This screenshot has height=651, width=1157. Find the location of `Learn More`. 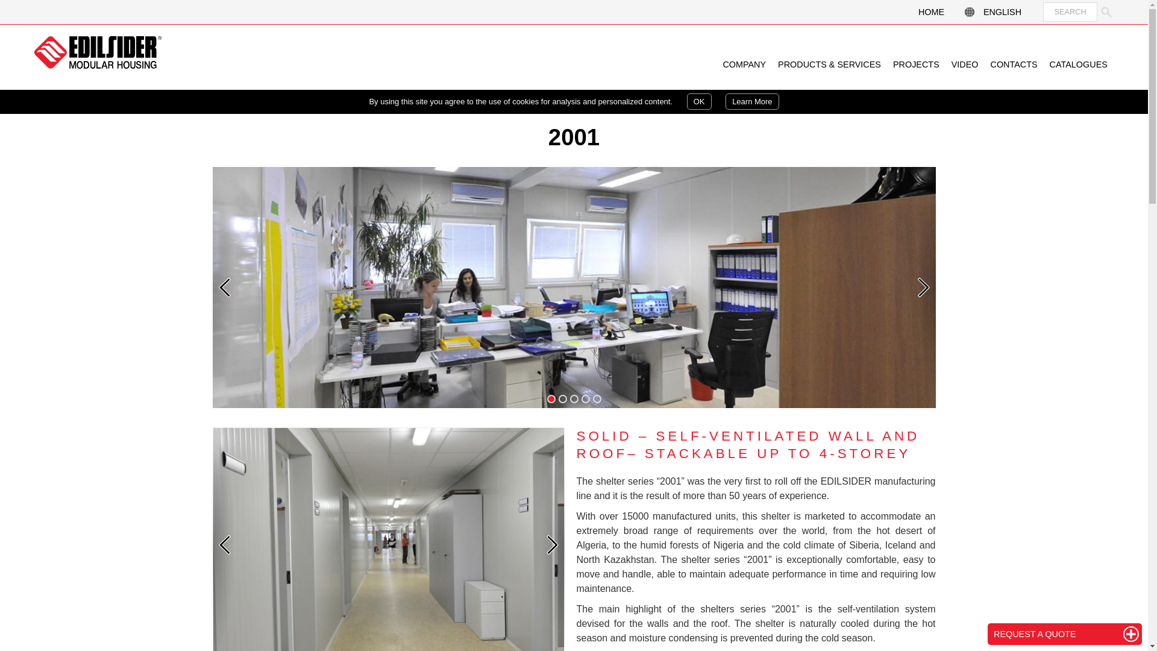

Learn More is located at coordinates (752, 101).